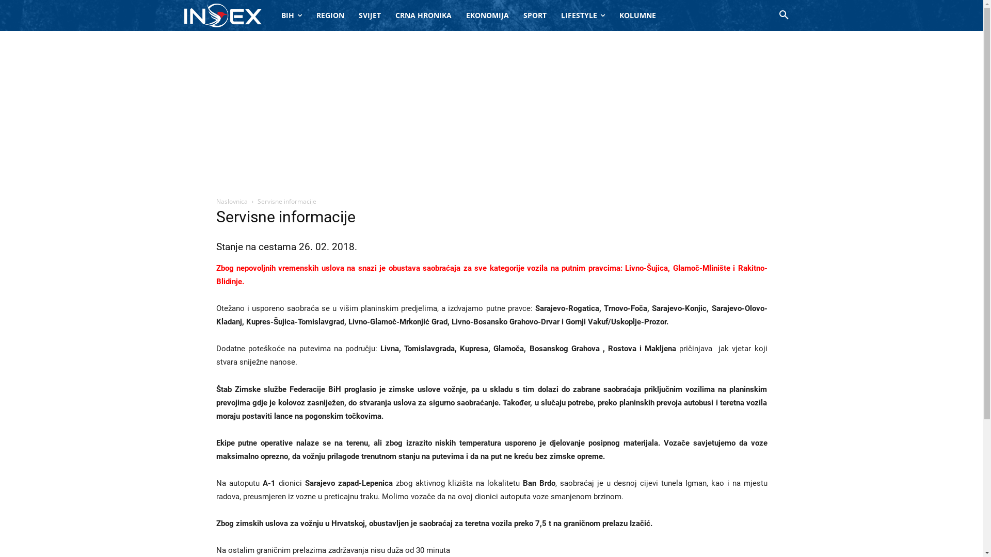 The height and width of the screenshot is (557, 991). Describe the element at coordinates (231, 201) in the screenshot. I see `Naslovnica` at that location.